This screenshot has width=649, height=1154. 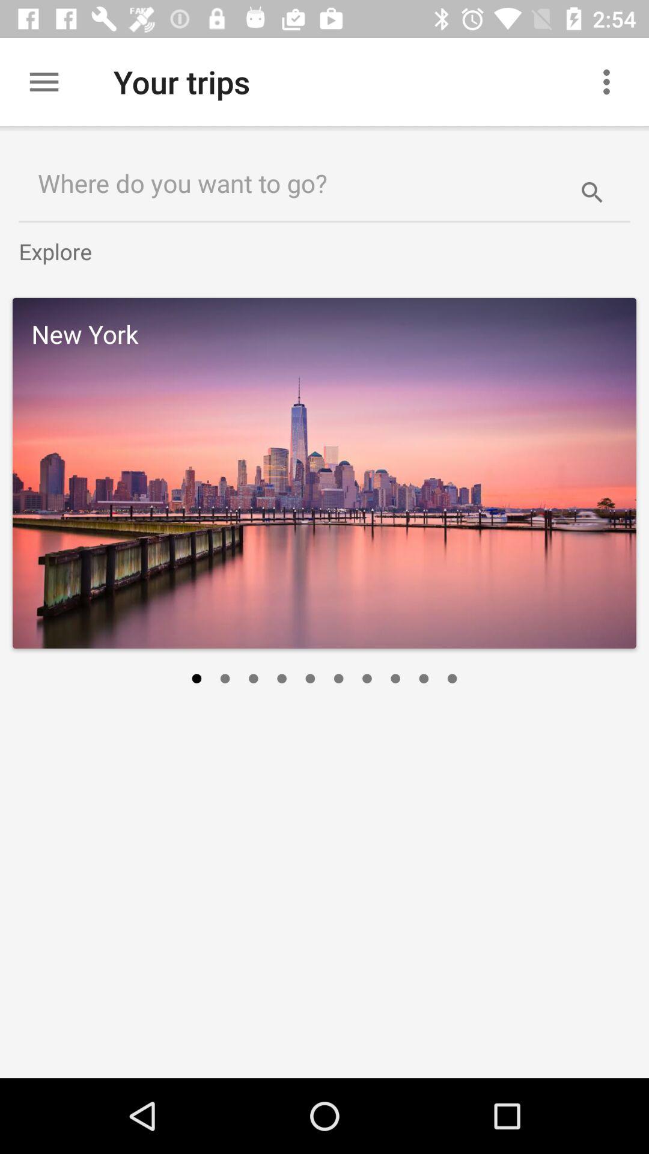 What do you see at coordinates (611, 82) in the screenshot?
I see `open item to the right of your trips` at bounding box center [611, 82].